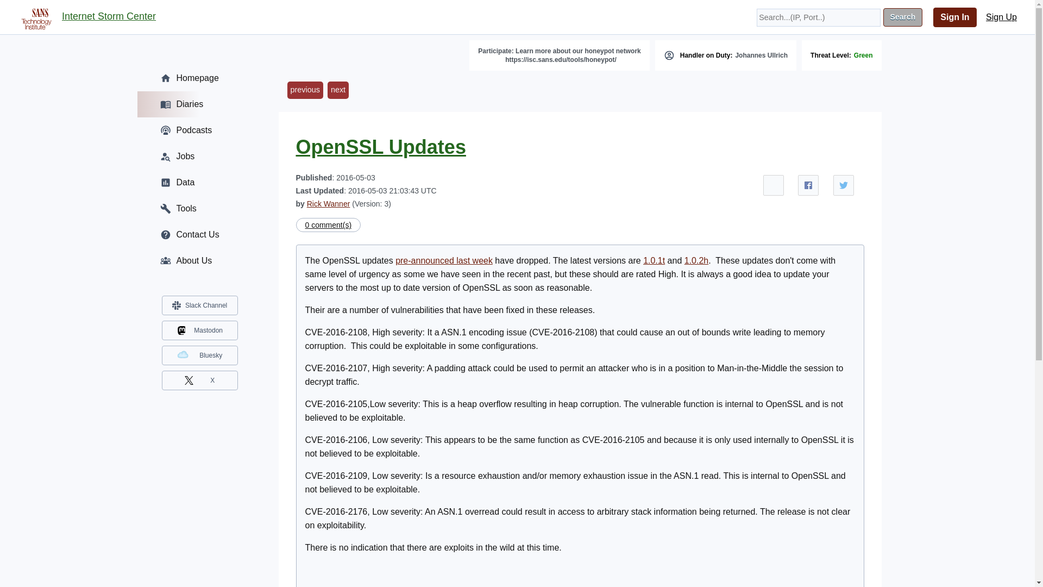 The height and width of the screenshot is (587, 1043). Describe the element at coordinates (696, 260) in the screenshot. I see `1.0.2h` at that location.